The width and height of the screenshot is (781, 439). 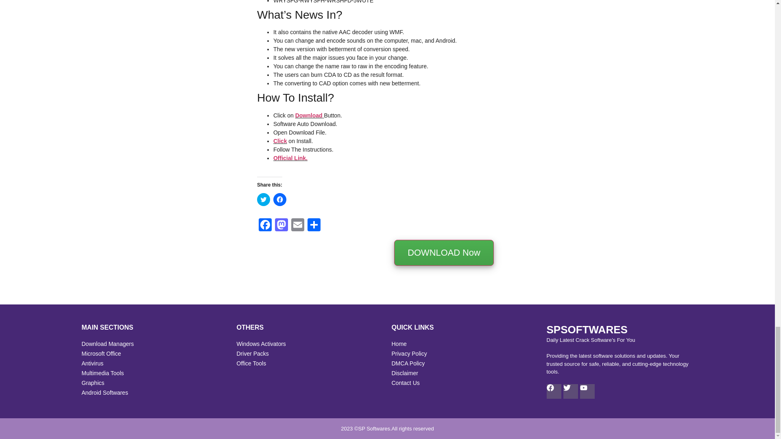 I want to click on Click to share on Facebook, so click(x=280, y=199).